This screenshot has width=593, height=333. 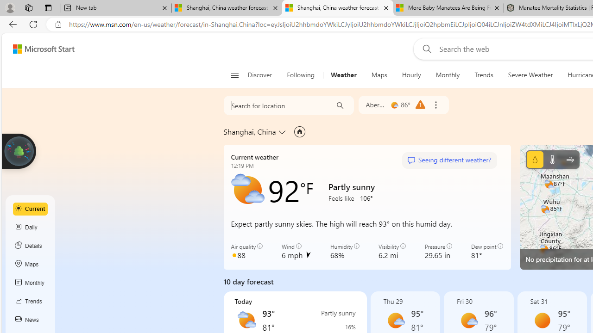 I want to click on Tab actions menu, so click(x=48, y=7).